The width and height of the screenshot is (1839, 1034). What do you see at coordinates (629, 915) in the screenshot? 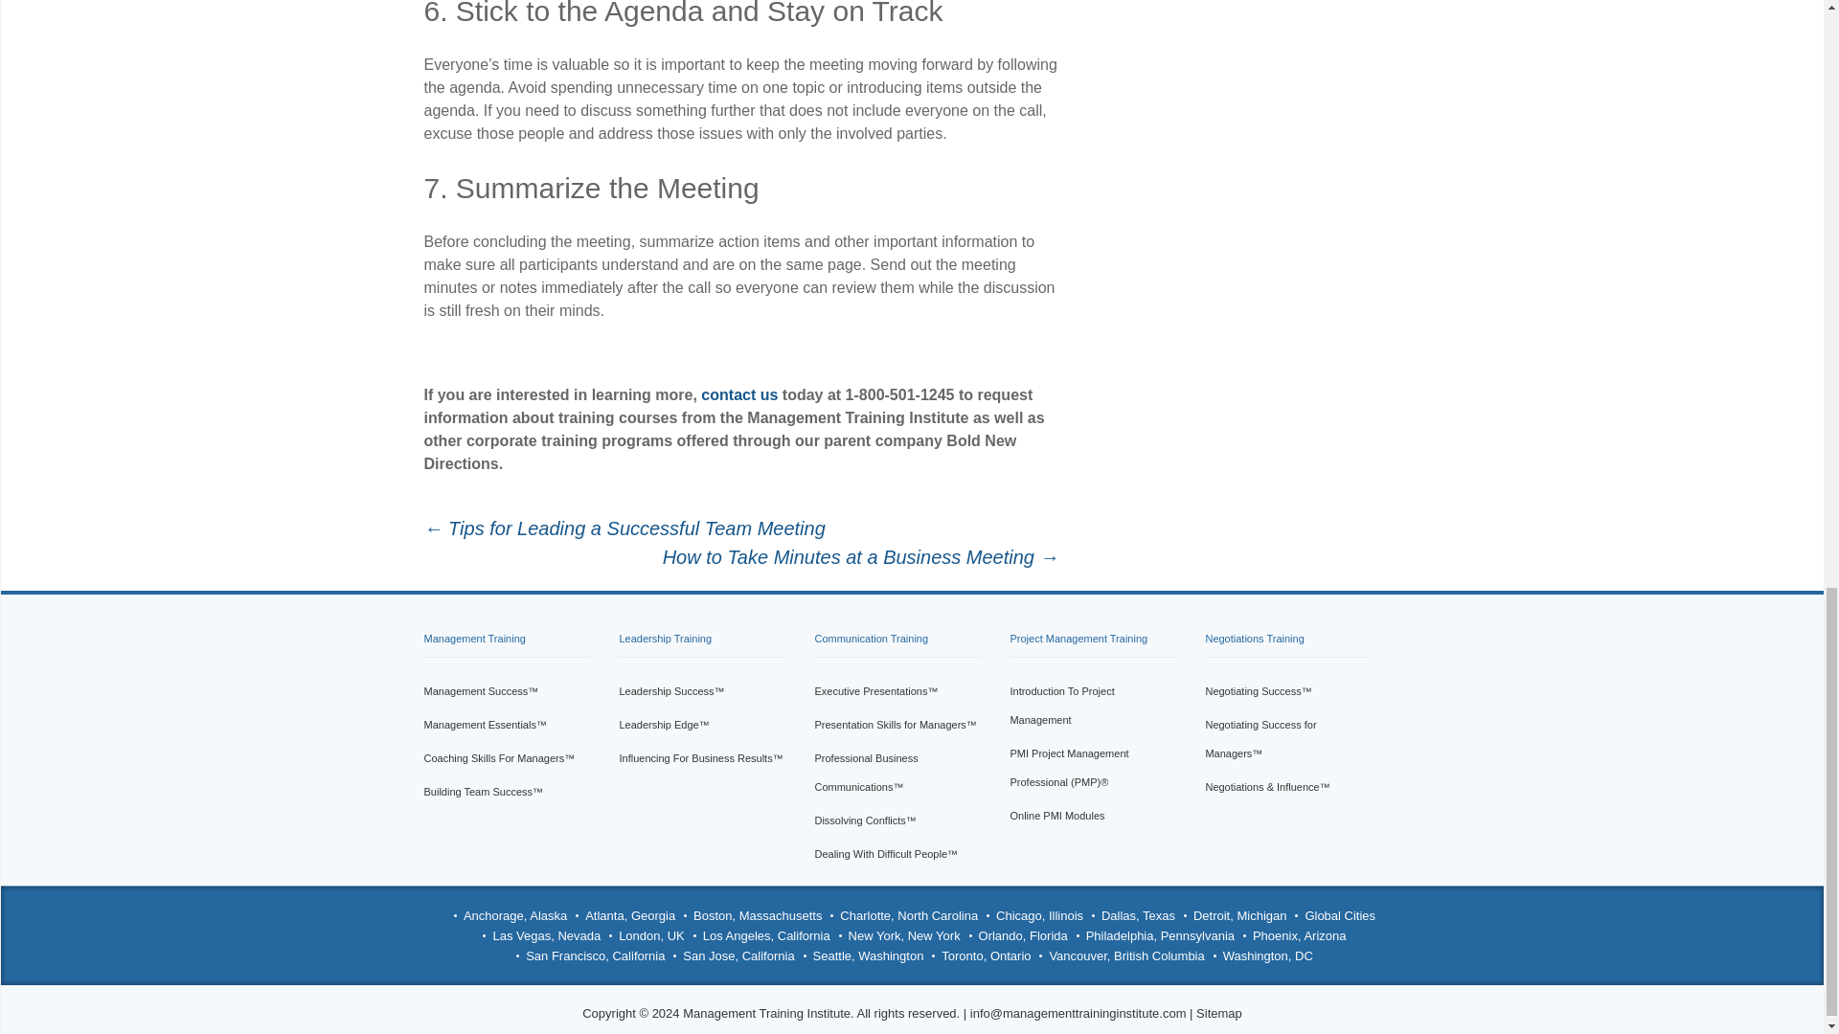
I see `Atlanta, Georgia` at bounding box center [629, 915].